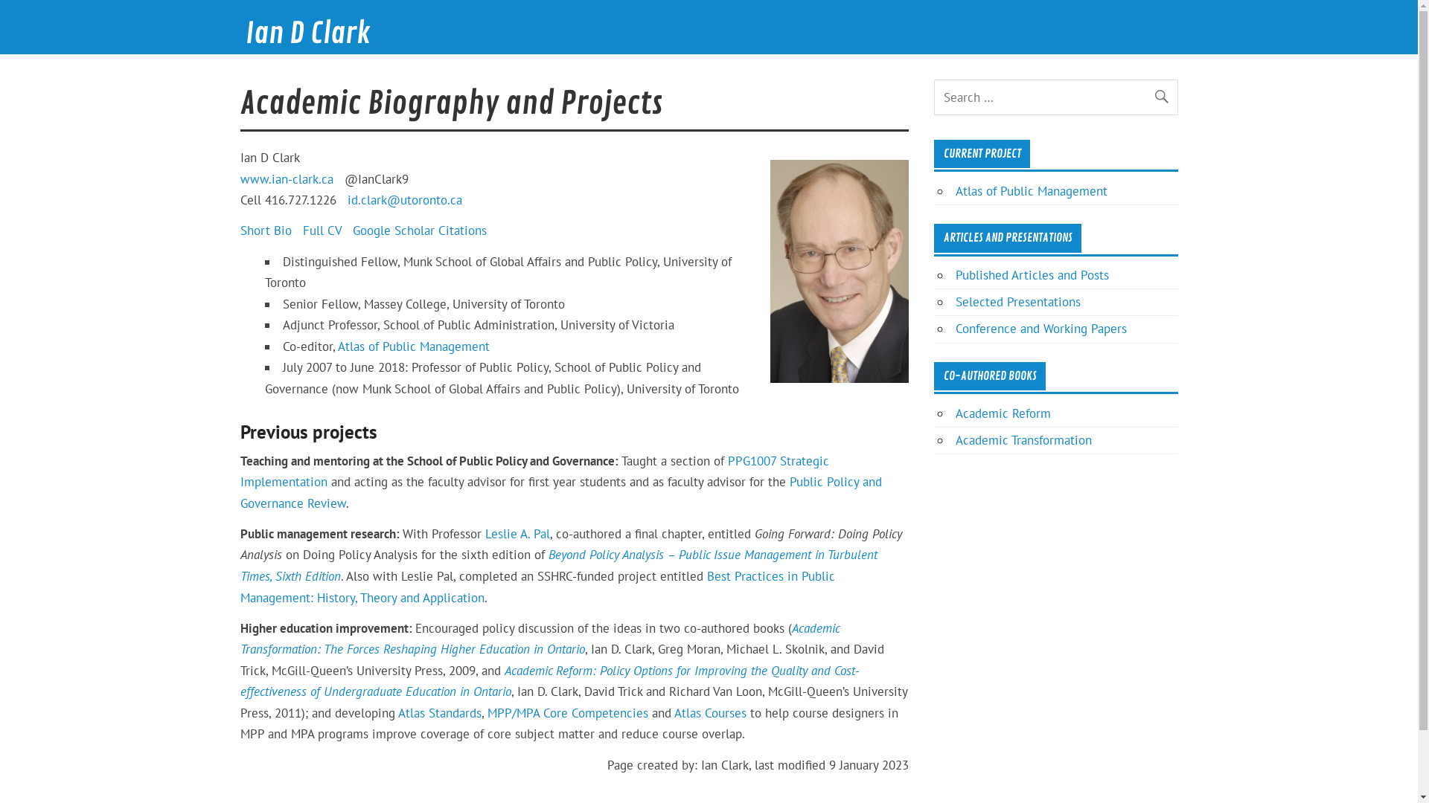 This screenshot has width=1429, height=803. What do you see at coordinates (710, 713) in the screenshot?
I see `Atlas Courses` at bounding box center [710, 713].